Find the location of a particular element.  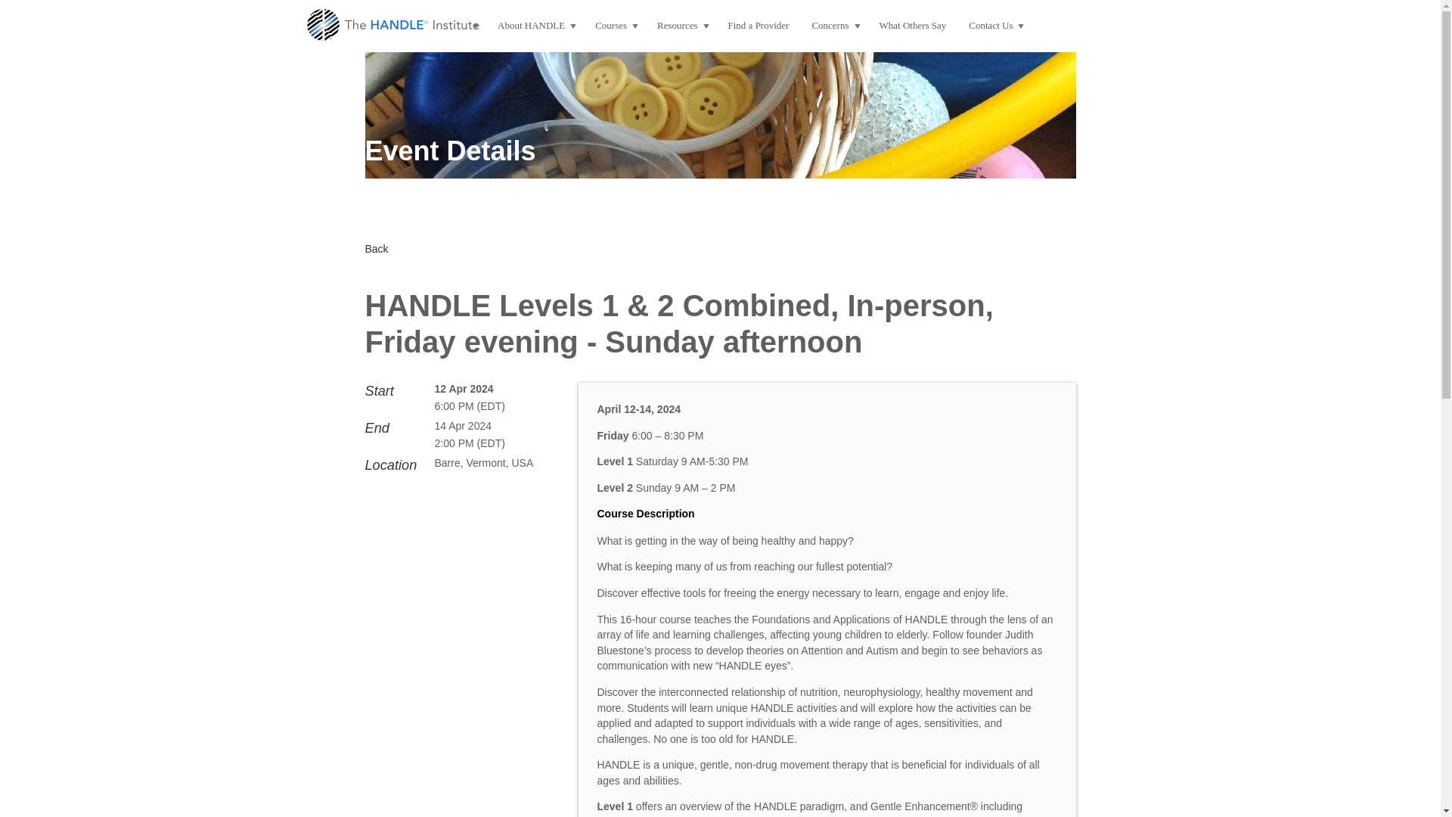

What Others Say is located at coordinates (914, 26).